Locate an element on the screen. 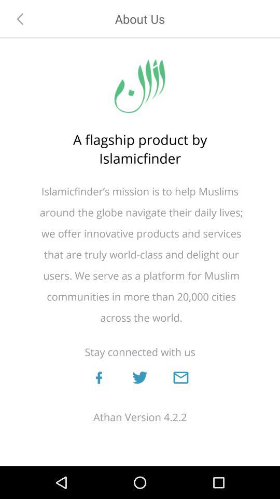  send email is located at coordinates (180, 377).